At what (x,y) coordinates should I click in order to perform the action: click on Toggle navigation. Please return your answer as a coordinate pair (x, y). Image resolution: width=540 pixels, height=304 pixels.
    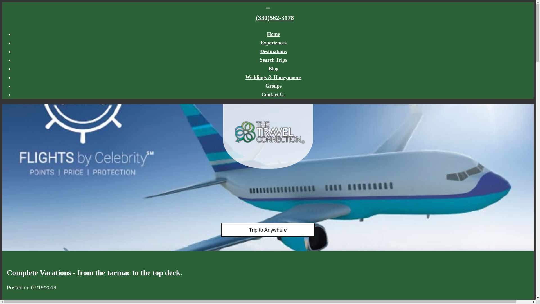
    Looking at the image, I should click on (268, 8).